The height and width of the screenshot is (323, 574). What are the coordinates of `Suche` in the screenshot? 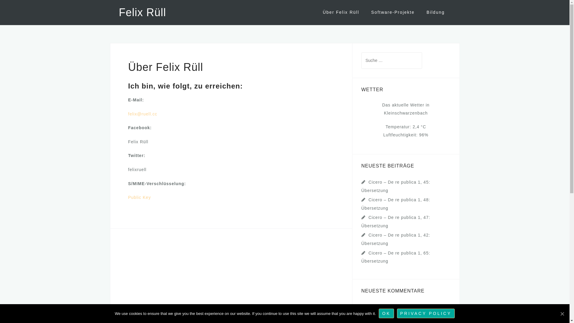 It's located at (20, 8).